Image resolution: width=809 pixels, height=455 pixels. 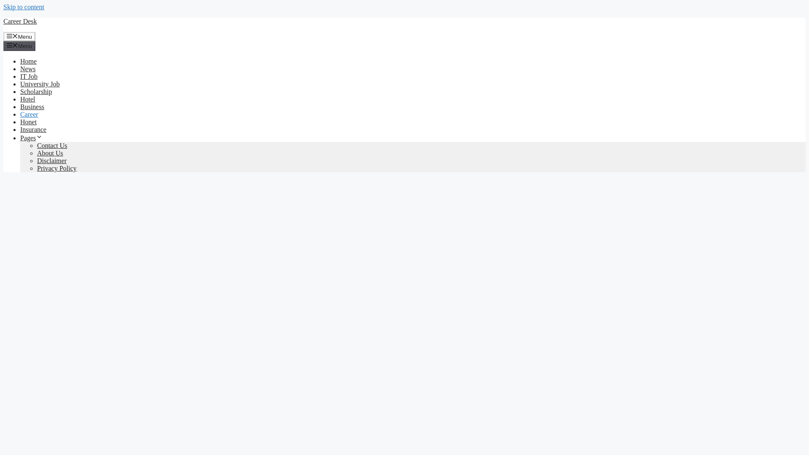 What do you see at coordinates (19, 36) in the screenshot?
I see `Menu` at bounding box center [19, 36].